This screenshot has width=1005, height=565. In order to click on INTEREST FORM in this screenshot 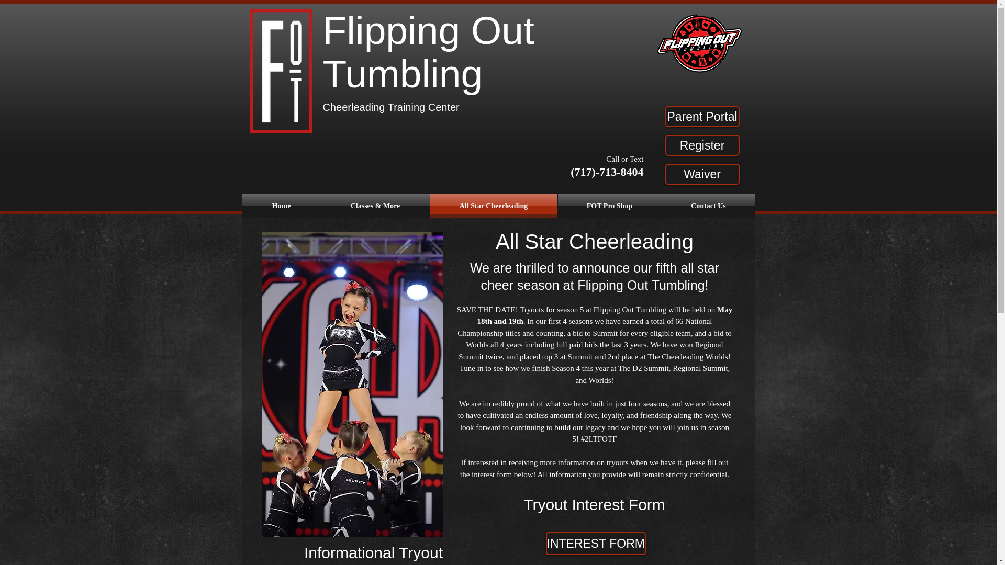, I will do `click(595, 543)`.